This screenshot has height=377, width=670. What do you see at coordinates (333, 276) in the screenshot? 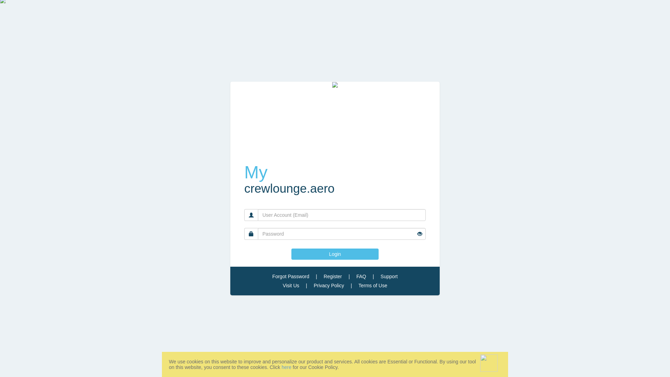
I see `Register` at bounding box center [333, 276].